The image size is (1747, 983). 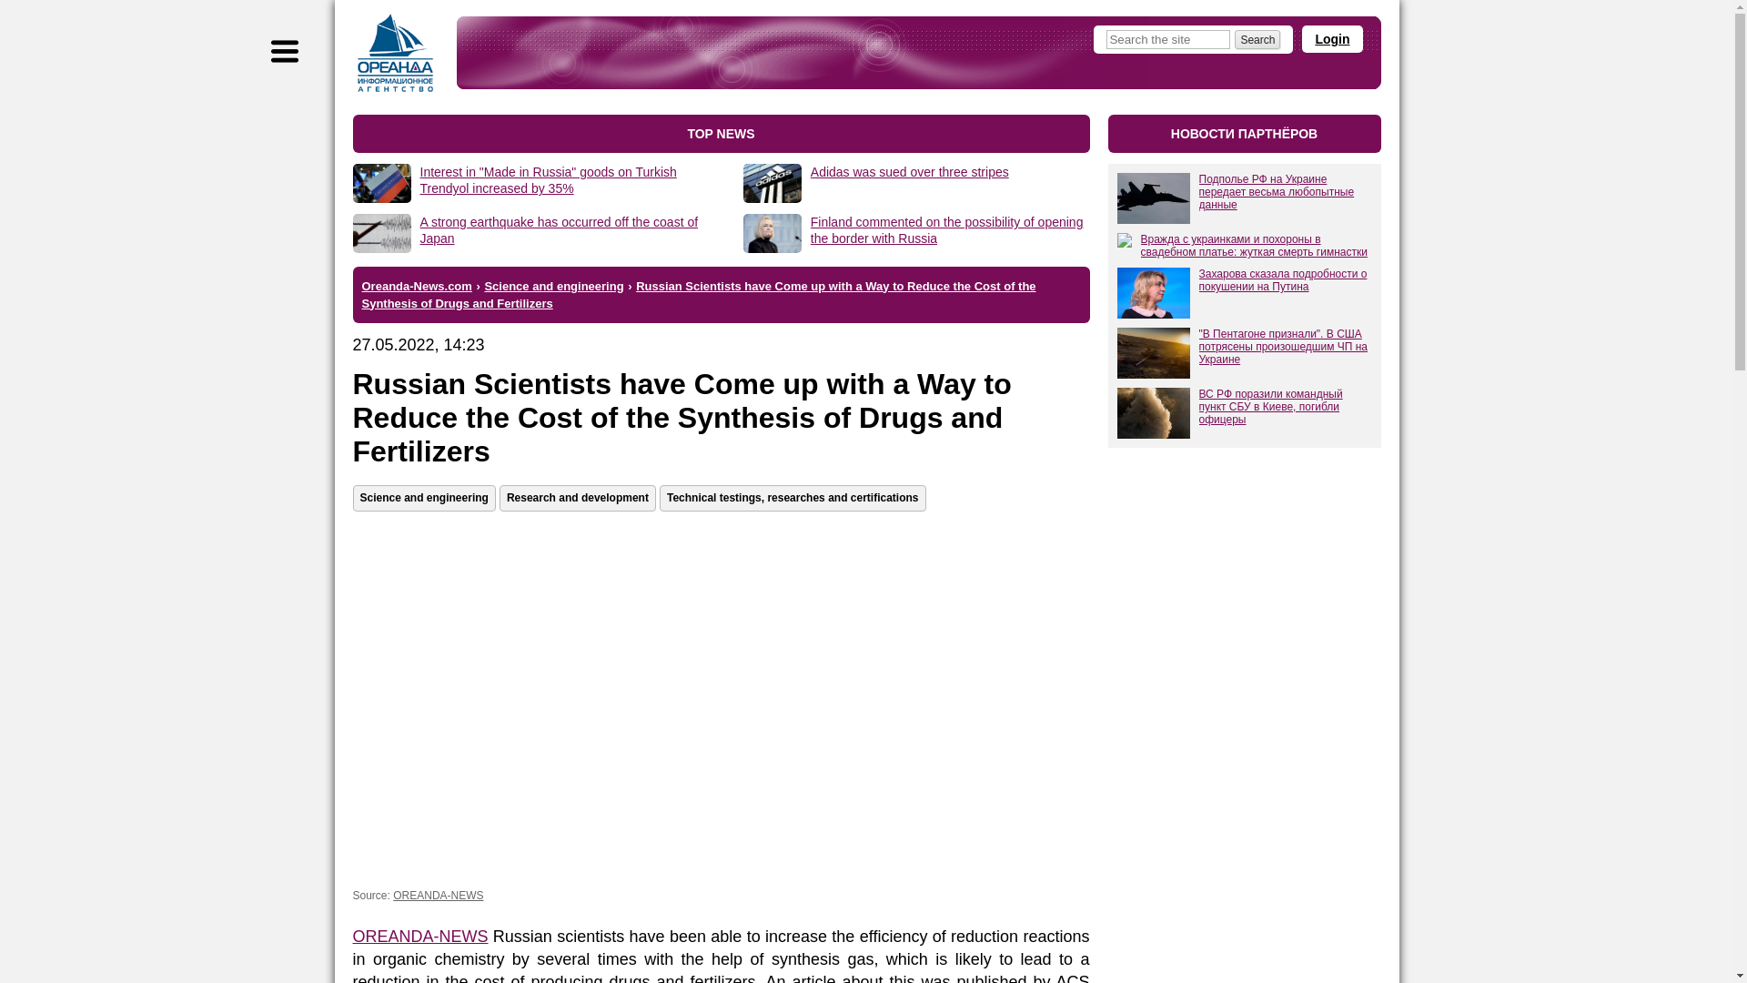 What do you see at coordinates (424, 498) in the screenshot?
I see `Science and engineering` at bounding box center [424, 498].